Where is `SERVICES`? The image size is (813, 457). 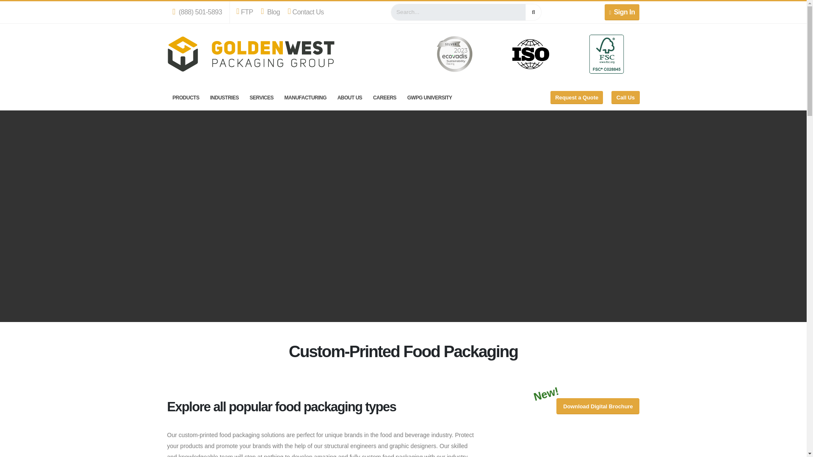
SERVICES is located at coordinates (262, 97).